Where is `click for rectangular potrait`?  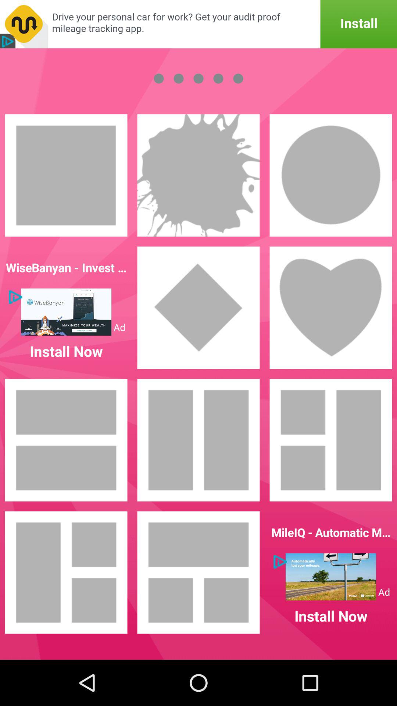 click for rectangular potrait is located at coordinates (66, 175).